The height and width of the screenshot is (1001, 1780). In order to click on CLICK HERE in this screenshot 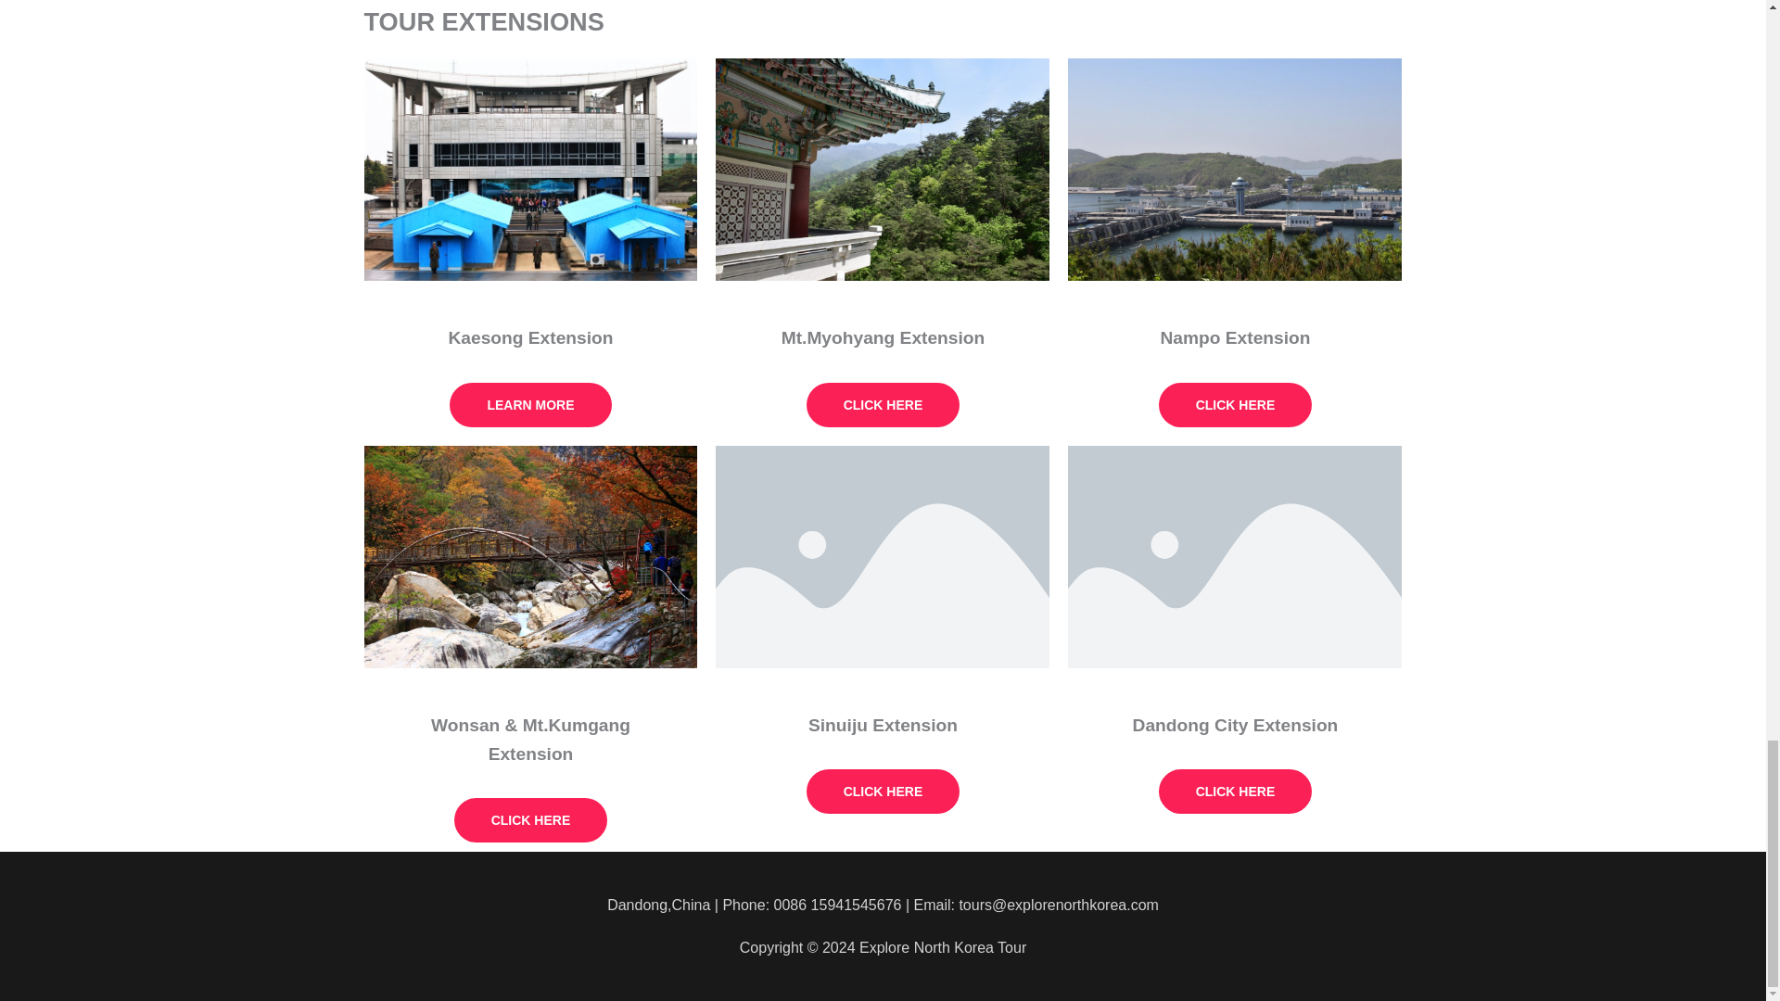, I will do `click(1235, 792)`.